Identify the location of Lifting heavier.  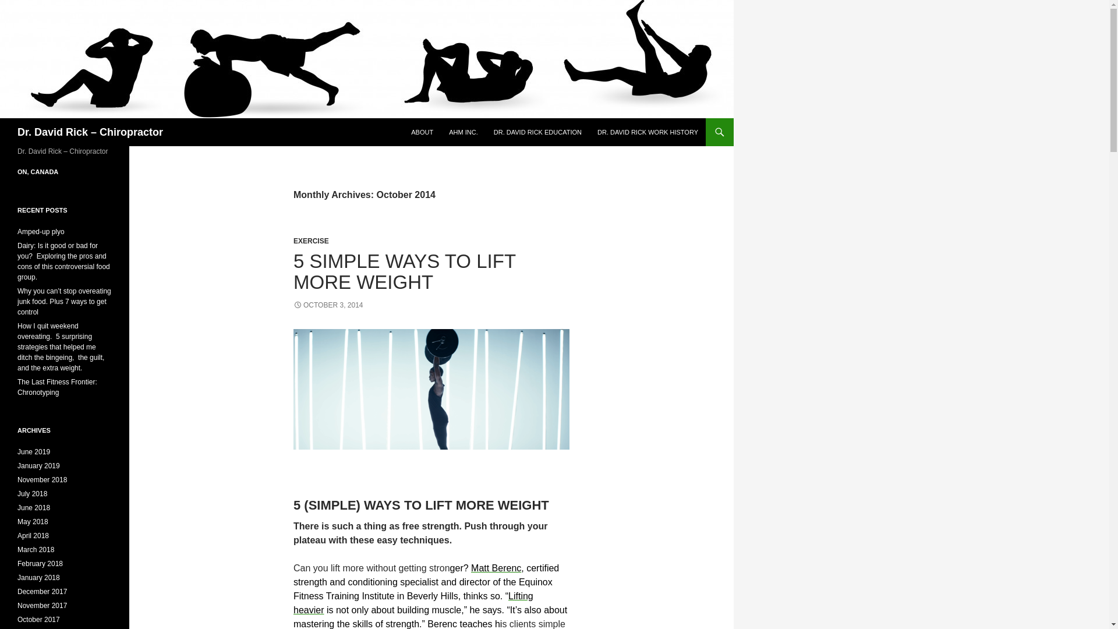
(413, 603).